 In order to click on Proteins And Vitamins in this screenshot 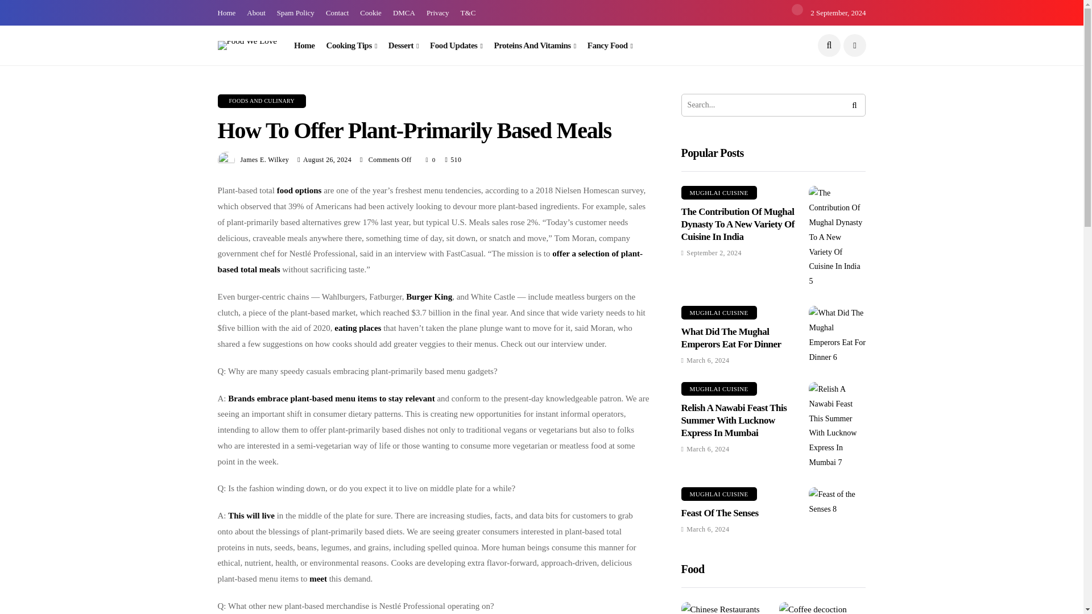, I will do `click(534, 45)`.